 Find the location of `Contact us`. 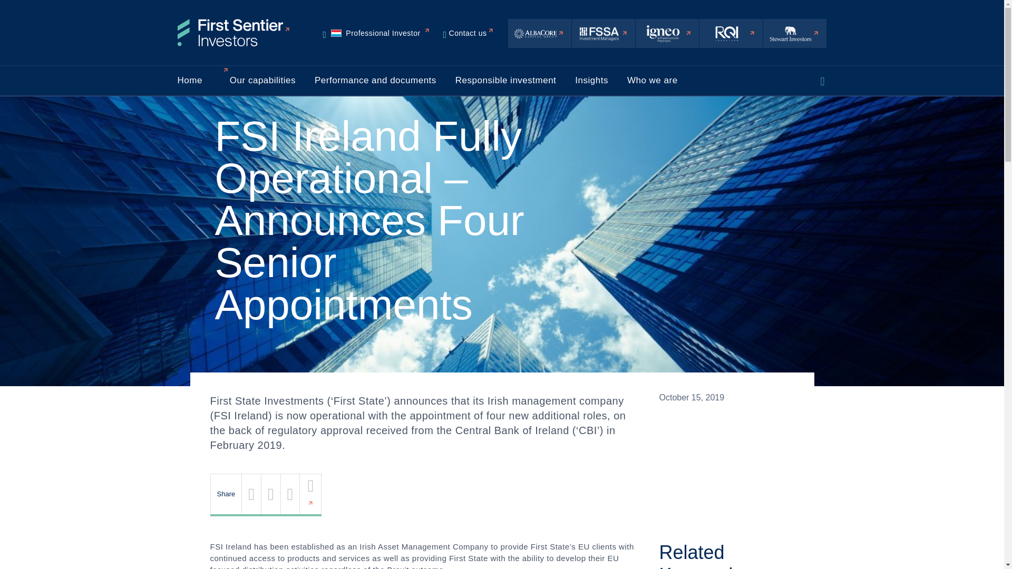

Contact us is located at coordinates (376, 33).